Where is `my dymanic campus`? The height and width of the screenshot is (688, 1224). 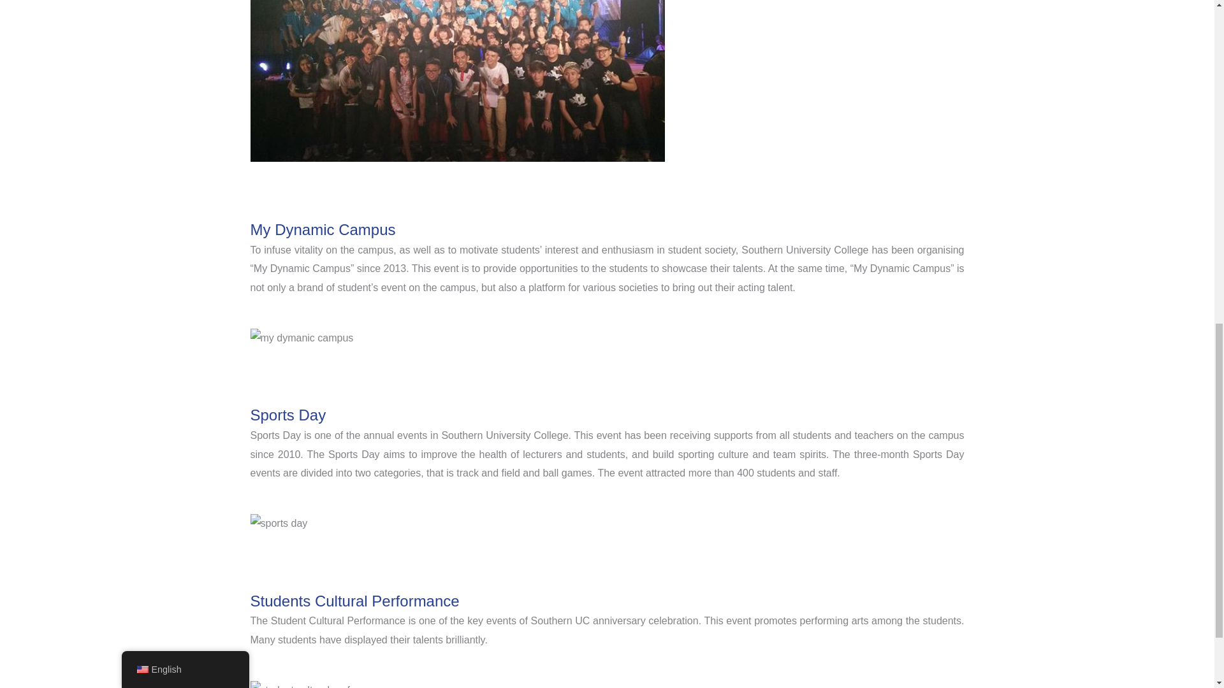
my dymanic campus is located at coordinates (301, 338).